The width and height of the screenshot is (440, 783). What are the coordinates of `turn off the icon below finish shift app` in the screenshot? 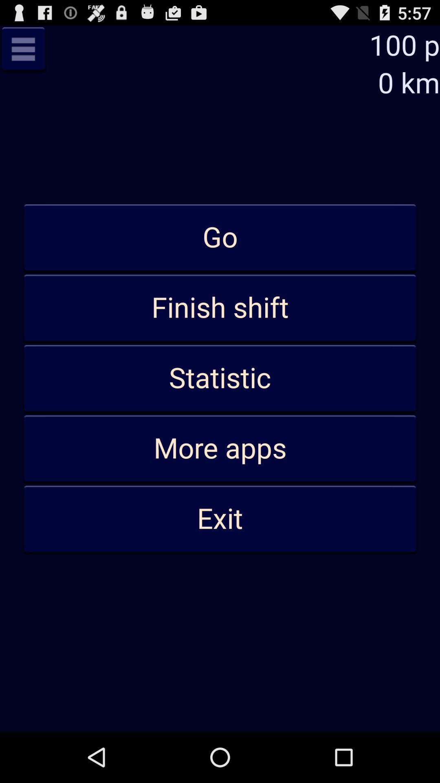 It's located at (220, 378).